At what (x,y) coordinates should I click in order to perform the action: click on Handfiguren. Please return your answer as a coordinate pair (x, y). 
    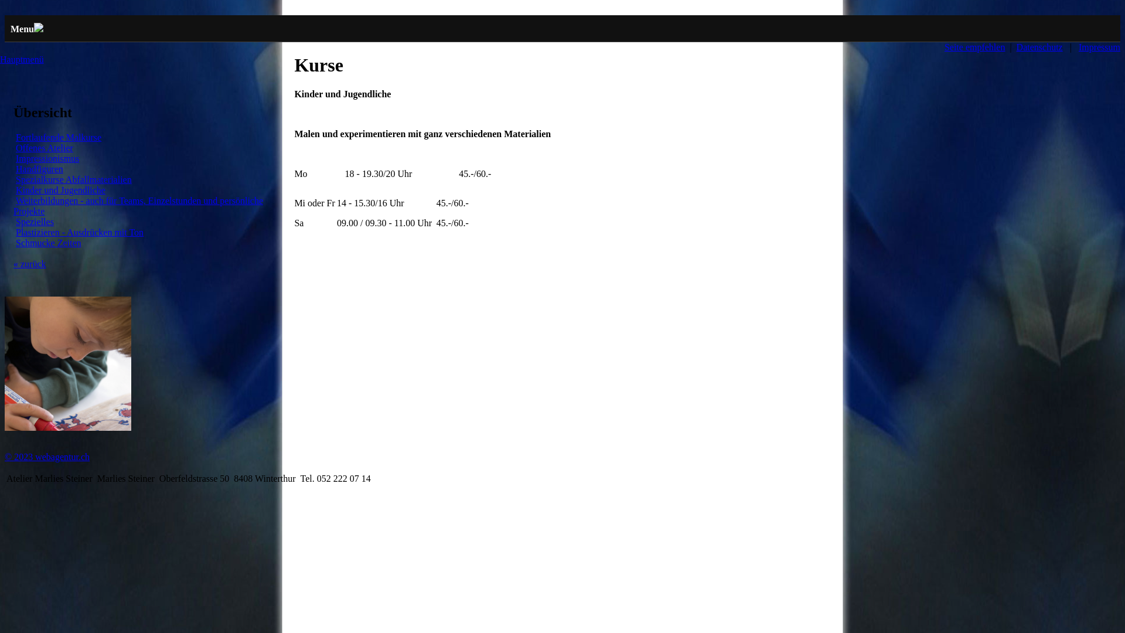
    Looking at the image, I should click on (40, 169).